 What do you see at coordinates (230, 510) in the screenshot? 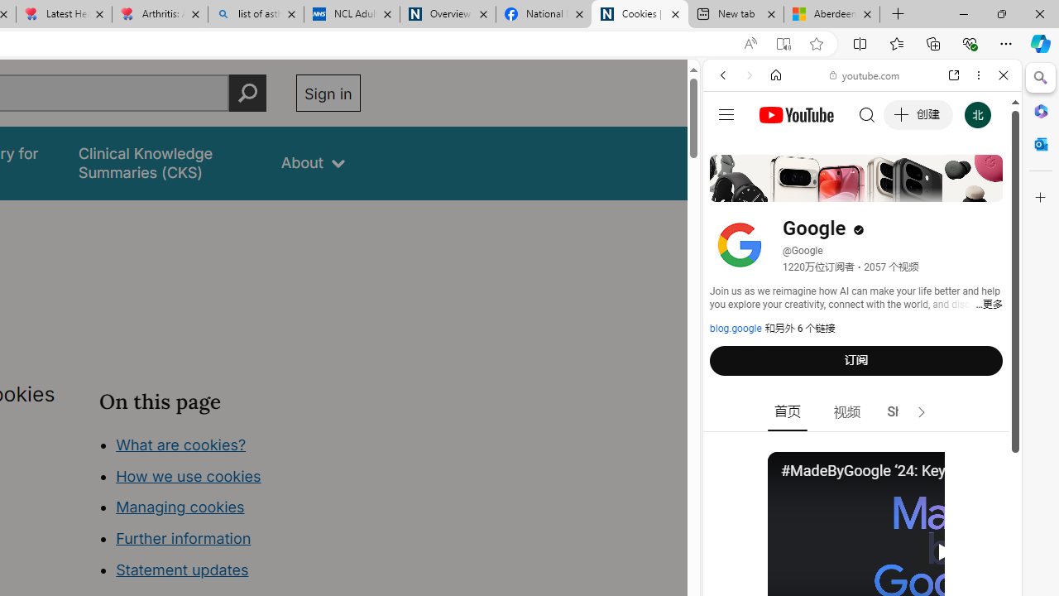
I see `Class: in-page-nav__list` at bounding box center [230, 510].